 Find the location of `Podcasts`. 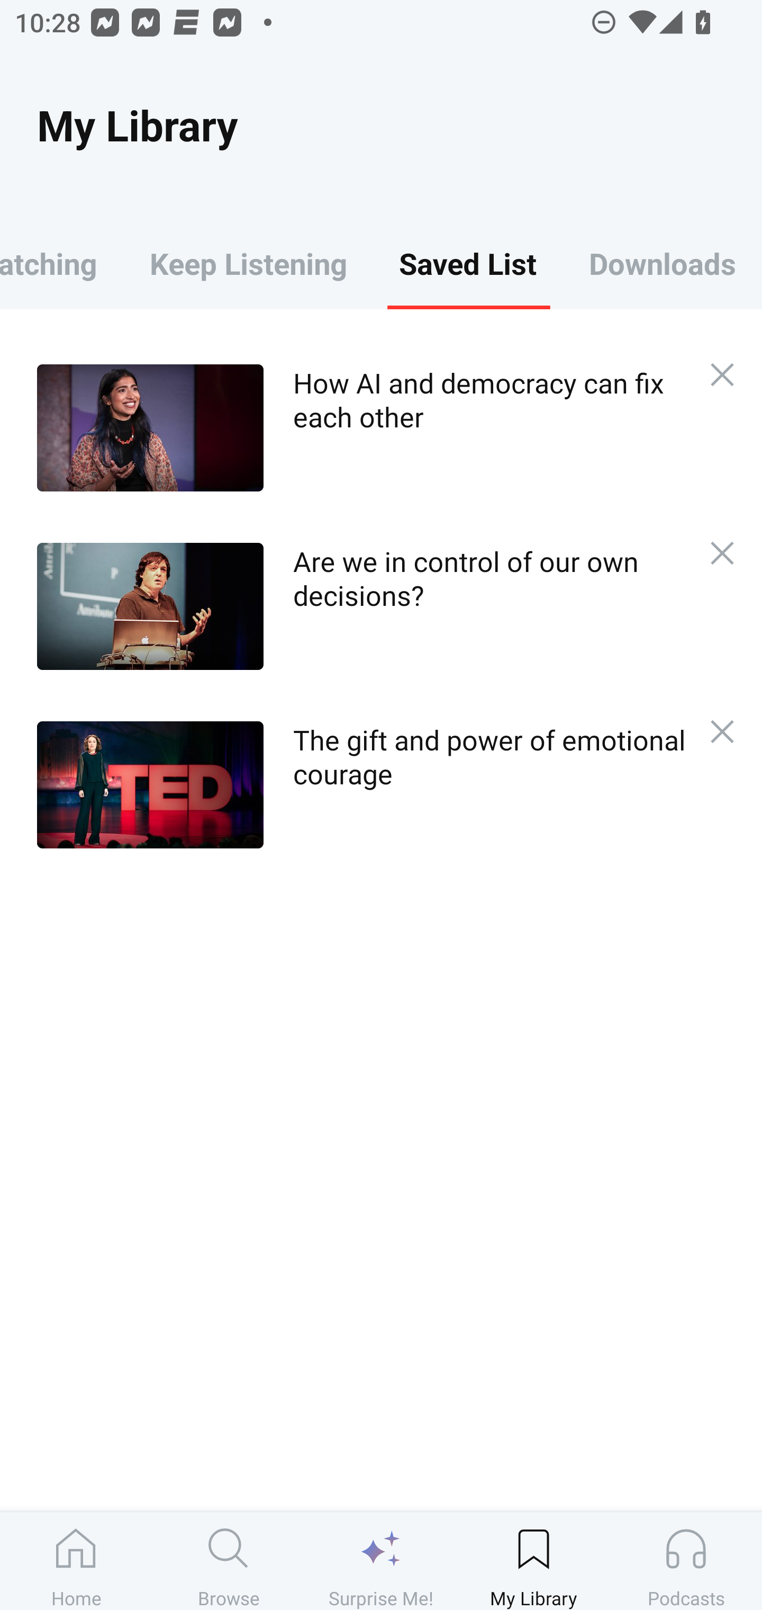

Podcasts is located at coordinates (686, 1561).